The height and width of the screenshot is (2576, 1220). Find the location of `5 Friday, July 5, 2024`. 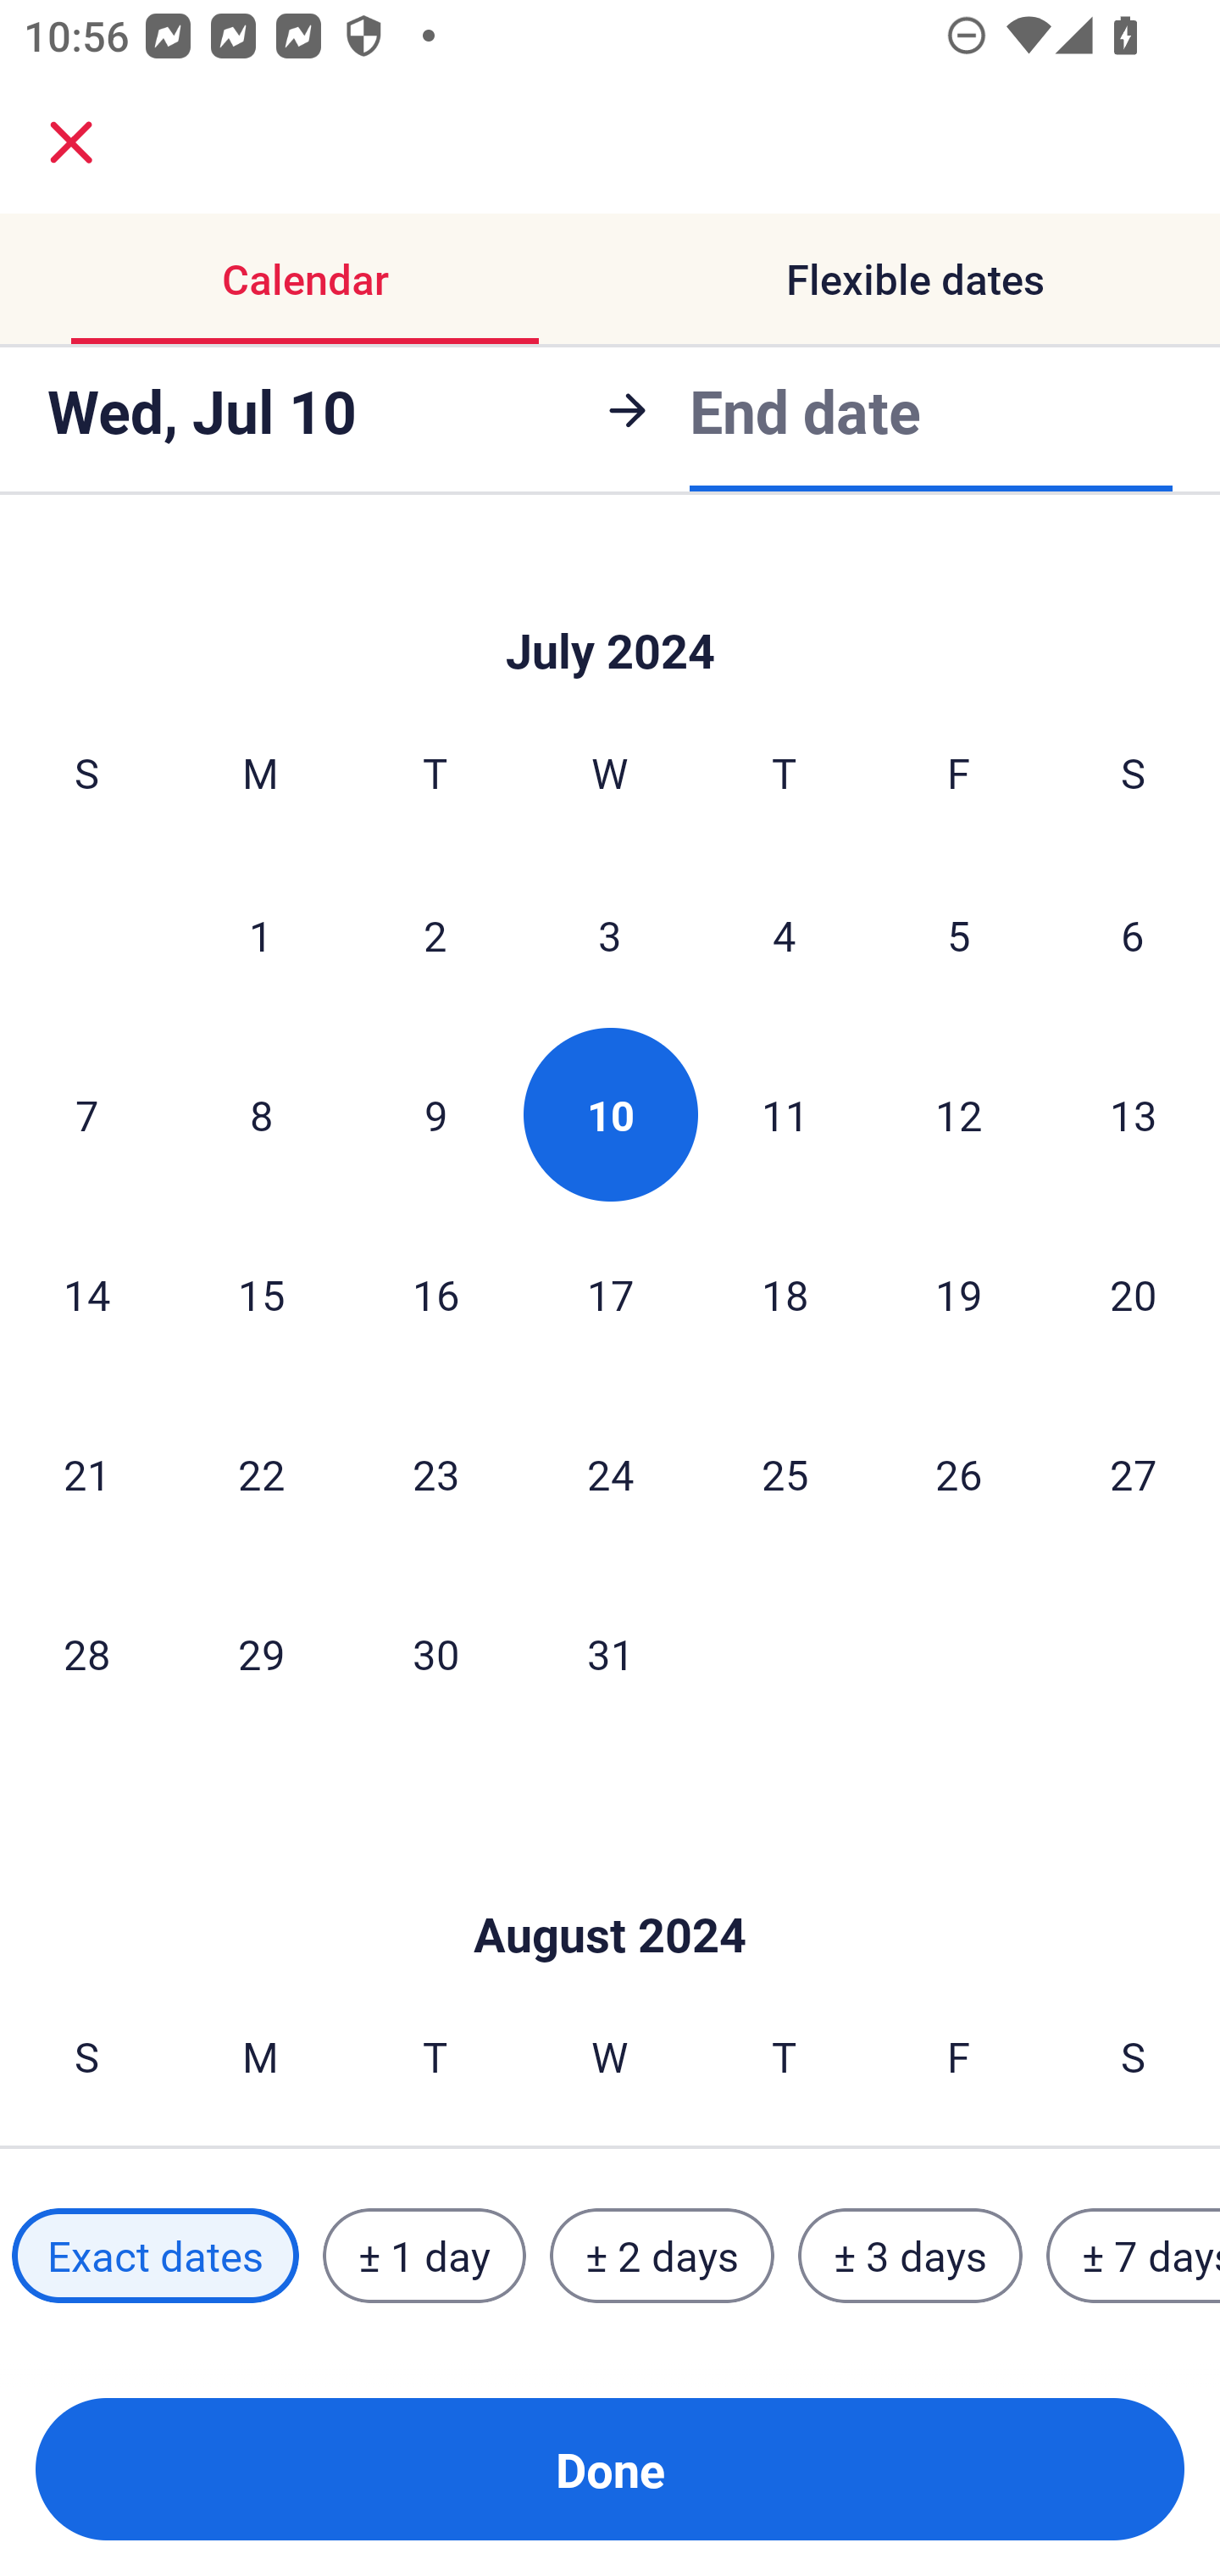

5 Friday, July 5, 2024 is located at coordinates (959, 935).